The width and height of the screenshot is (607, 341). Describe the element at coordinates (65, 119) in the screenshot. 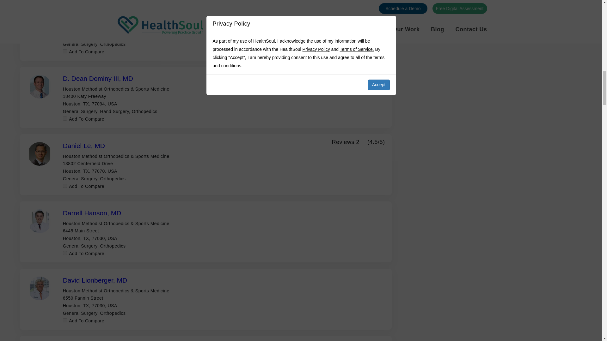

I see `1653333` at that location.